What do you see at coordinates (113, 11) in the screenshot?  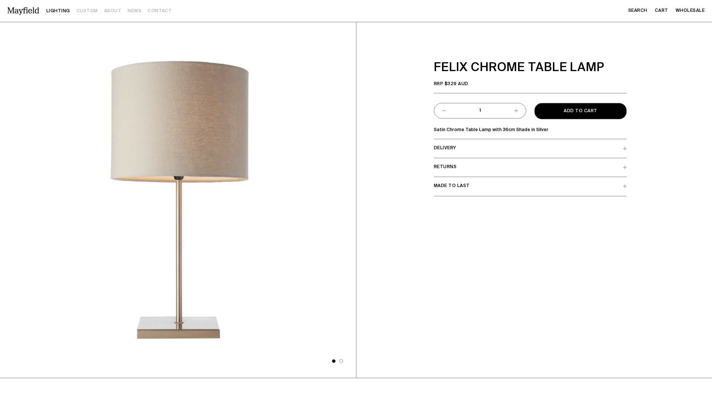 I see `ABOUT` at bounding box center [113, 11].